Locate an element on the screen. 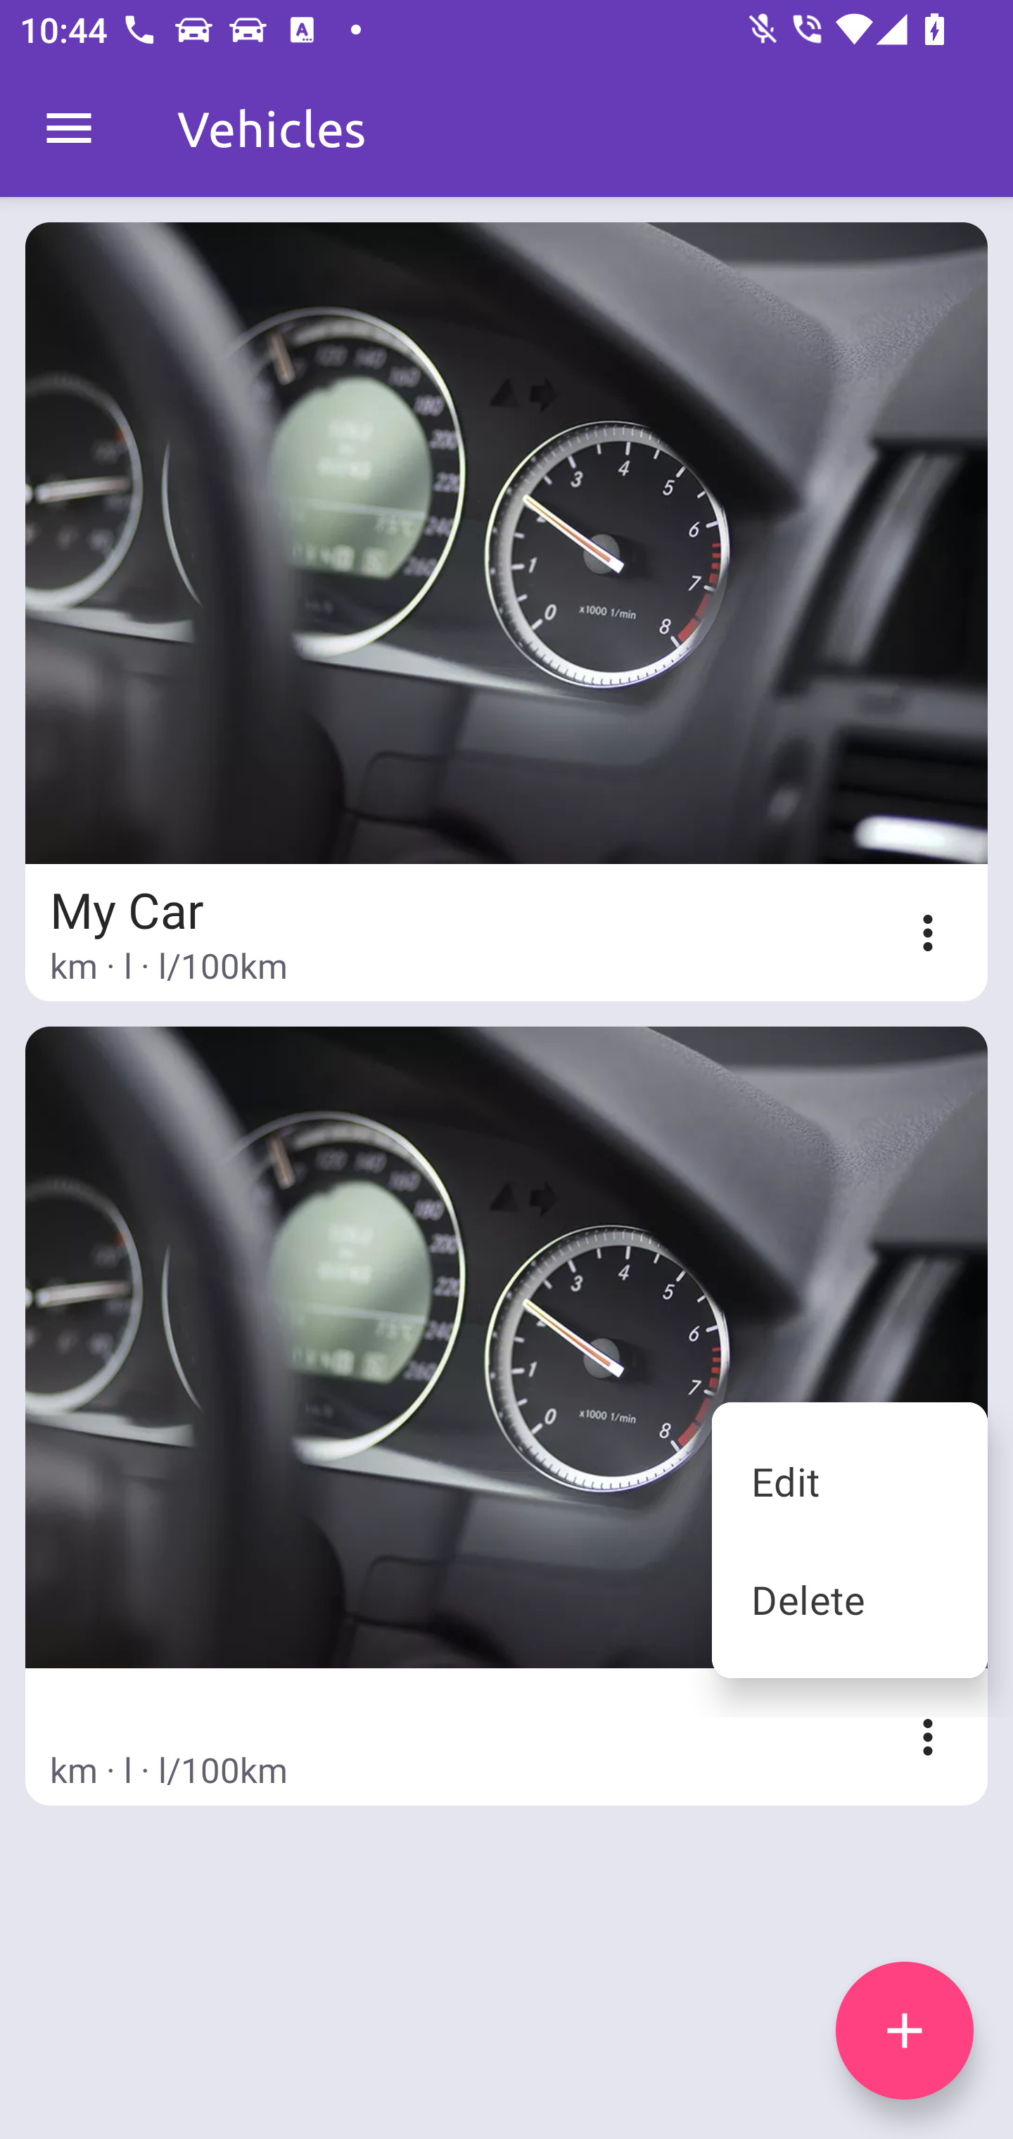  Delete is located at coordinates (850, 1599).